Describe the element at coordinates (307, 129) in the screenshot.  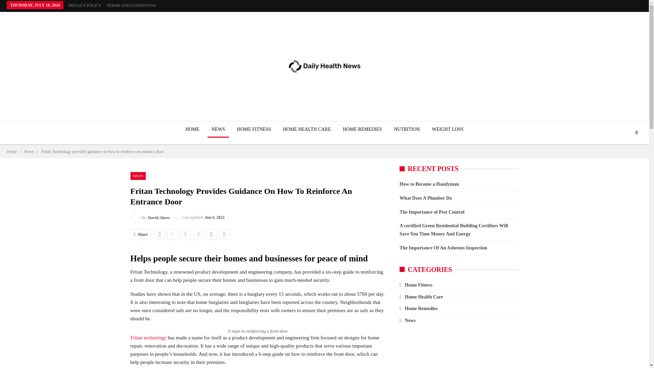
I see `HOME HEALTH CARE` at that location.